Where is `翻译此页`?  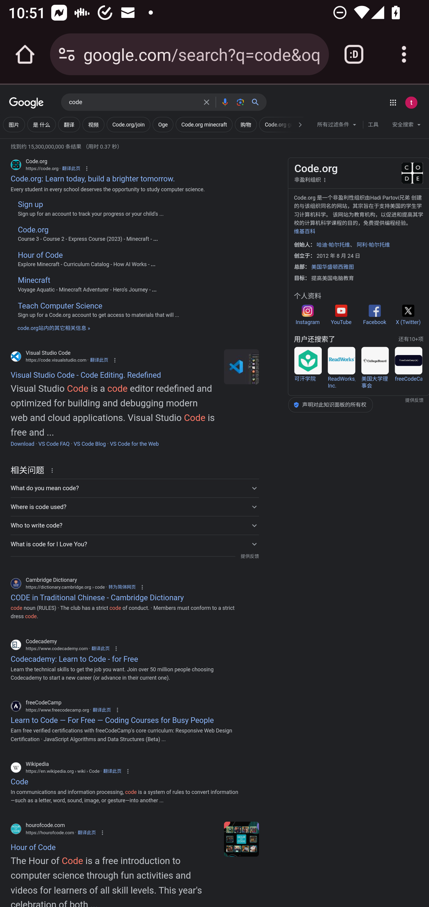
翻译此页 is located at coordinates (101, 710).